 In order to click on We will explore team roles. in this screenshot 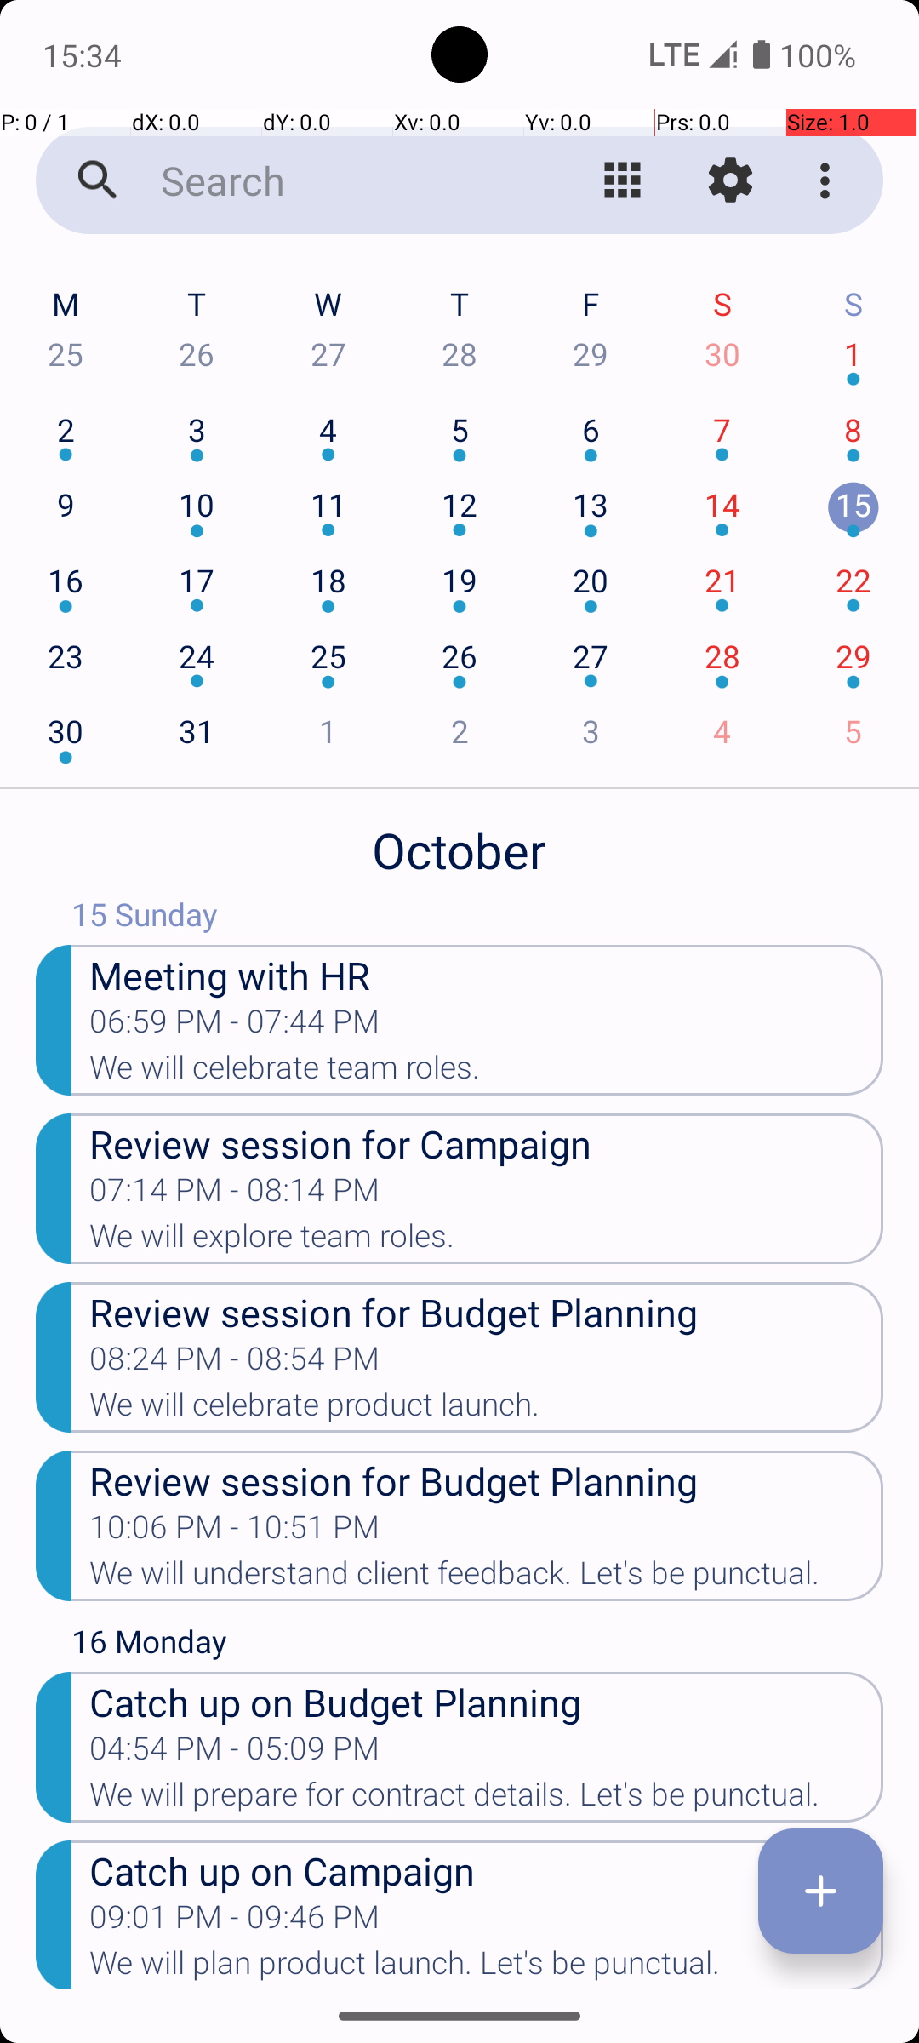, I will do `click(487, 1241)`.